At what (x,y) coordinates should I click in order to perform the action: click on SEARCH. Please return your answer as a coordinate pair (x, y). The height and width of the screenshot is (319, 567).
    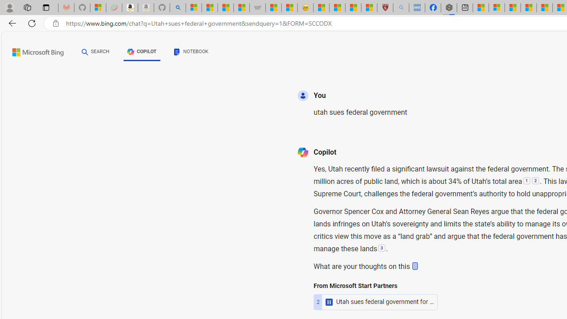
    Looking at the image, I should click on (95, 52).